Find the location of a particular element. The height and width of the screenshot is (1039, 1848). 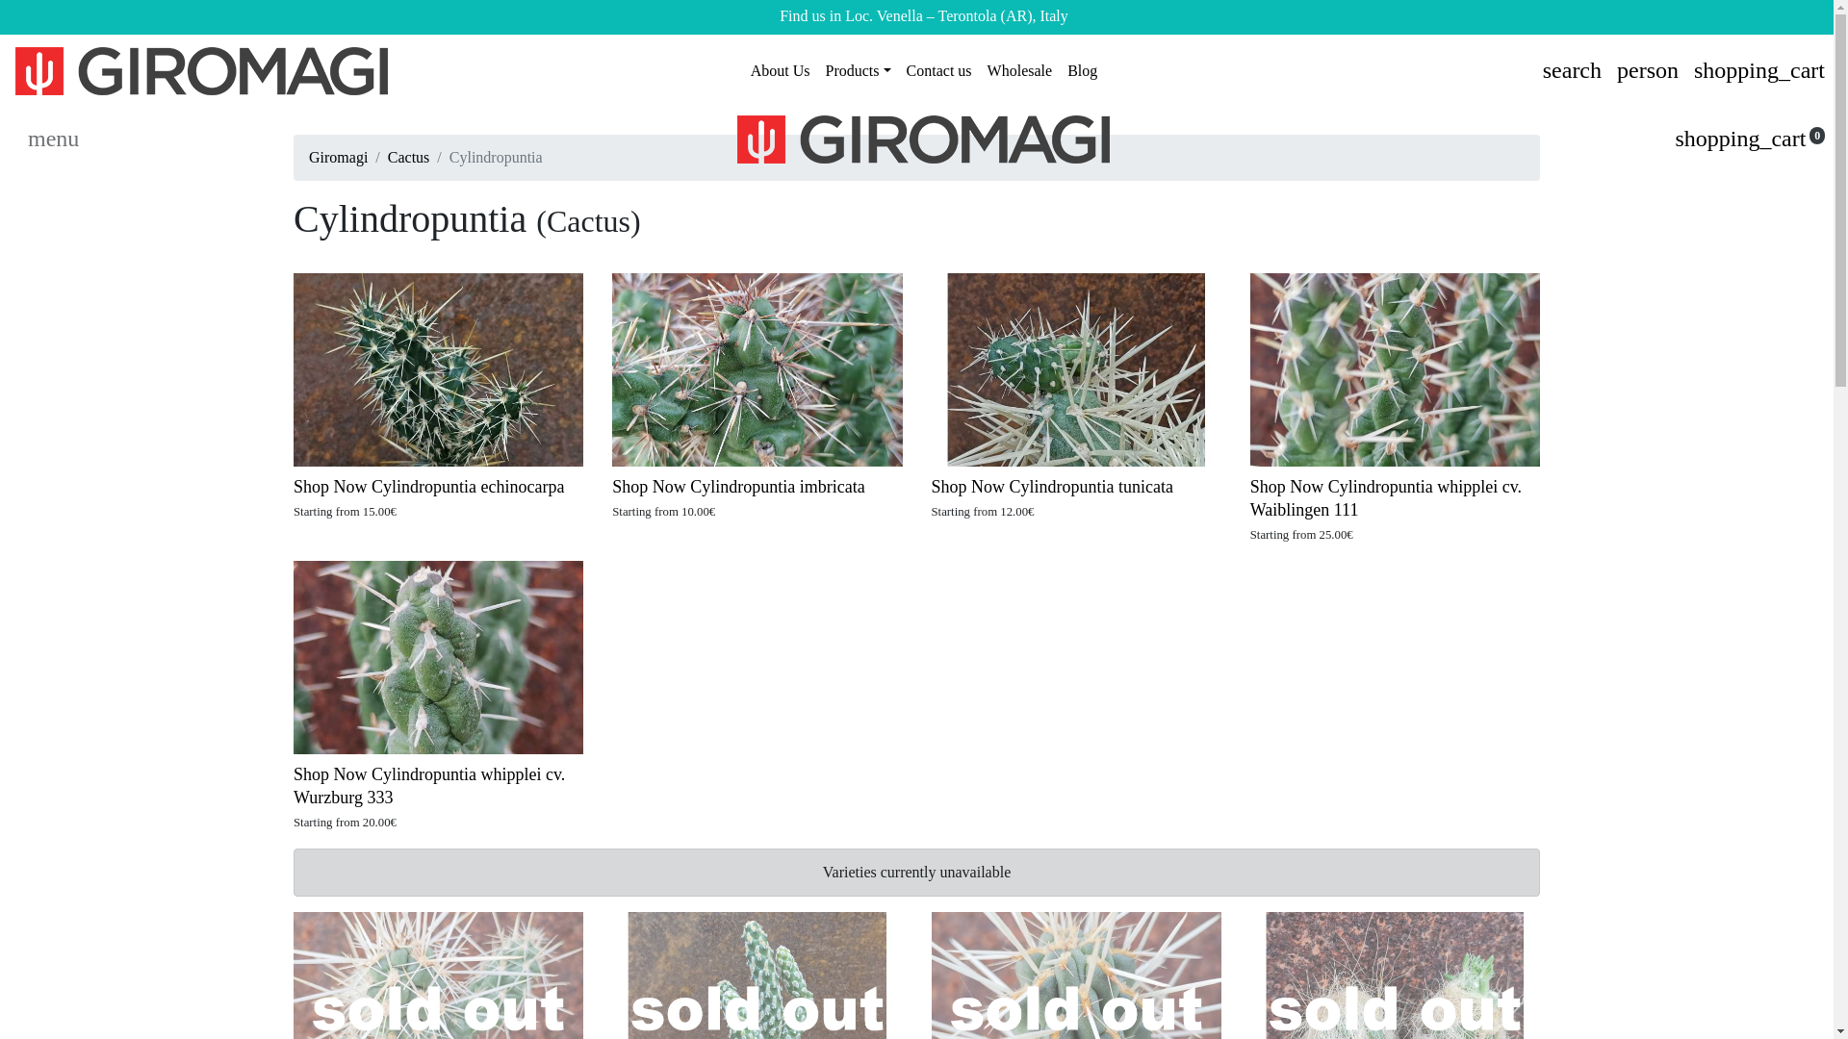

Products is located at coordinates (859, 71).